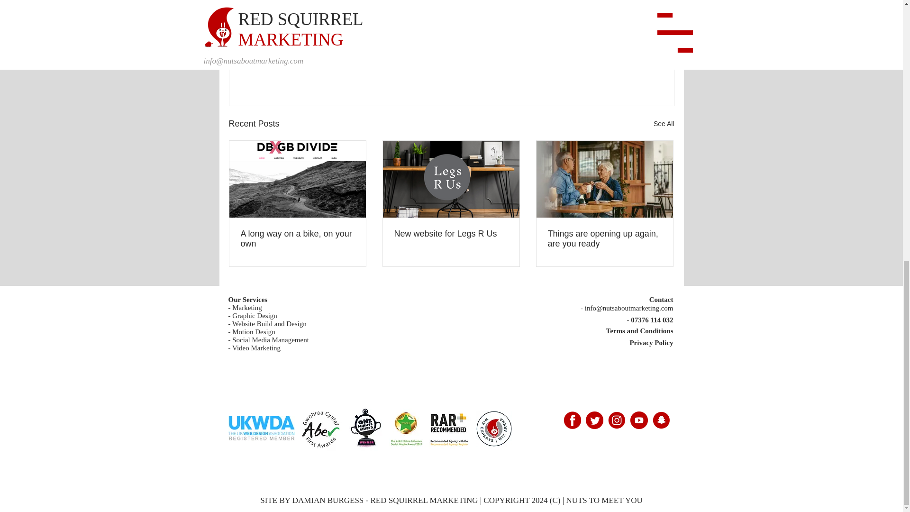 This screenshot has height=512, width=910. What do you see at coordinates (271, 339) in the screenshot?
I see `Social Media Management ` at bounding box center [271, 339].